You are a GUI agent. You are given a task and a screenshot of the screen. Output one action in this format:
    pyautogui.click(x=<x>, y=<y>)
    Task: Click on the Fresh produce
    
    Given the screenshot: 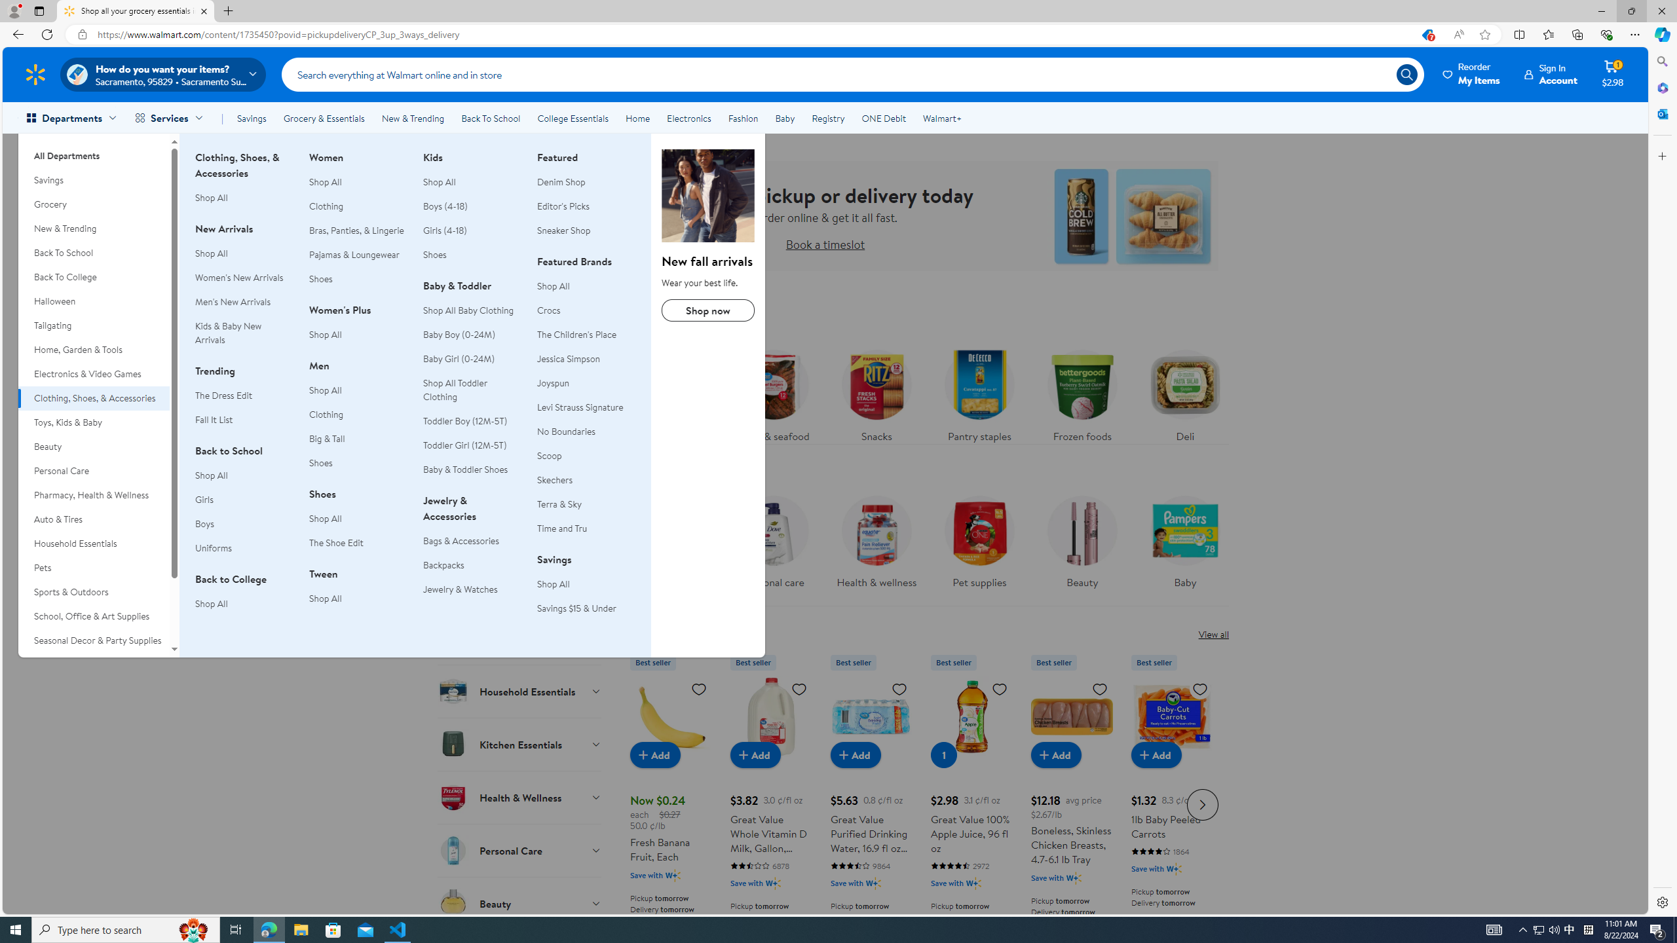 What is the action you would take?
    pyautogui.click(x=671, y=393)
    